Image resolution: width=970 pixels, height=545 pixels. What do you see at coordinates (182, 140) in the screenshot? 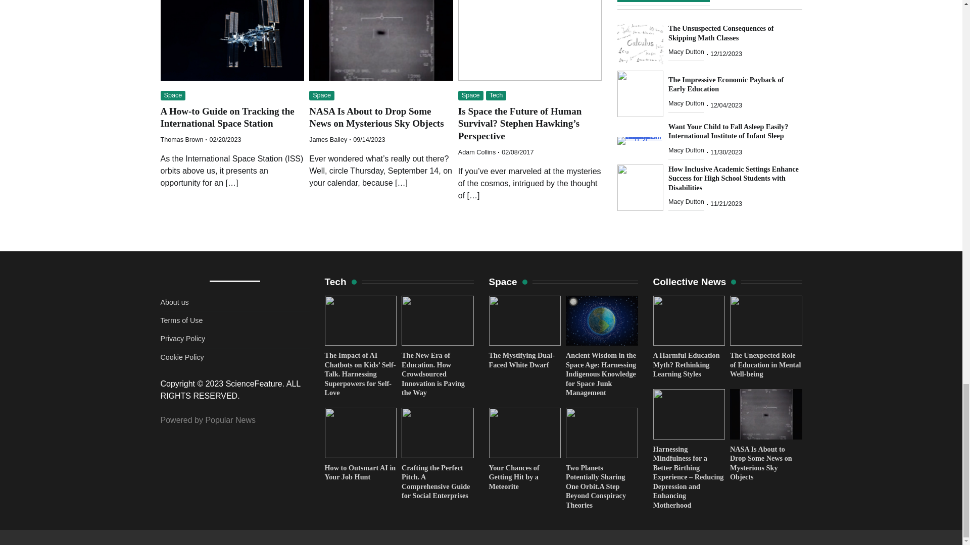
I see `Thomas Brown` at bounding box center [182, 140].